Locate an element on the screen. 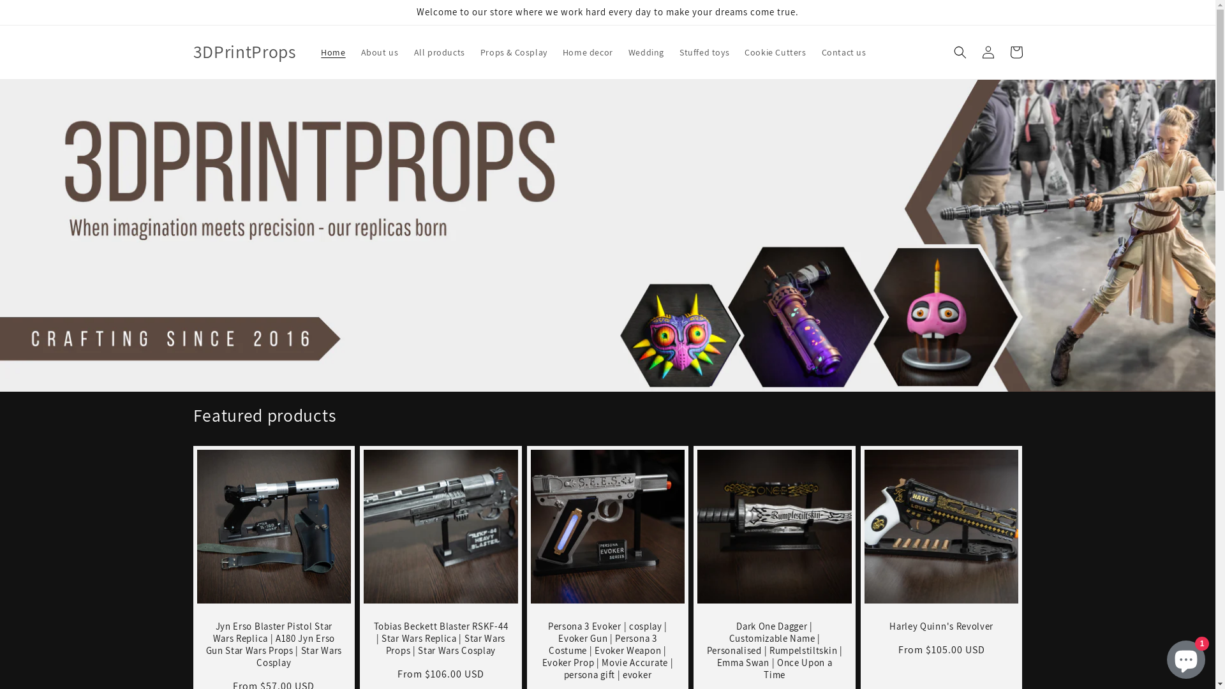  Harley Quinn's Revolver is located at coordinates (942, 626).